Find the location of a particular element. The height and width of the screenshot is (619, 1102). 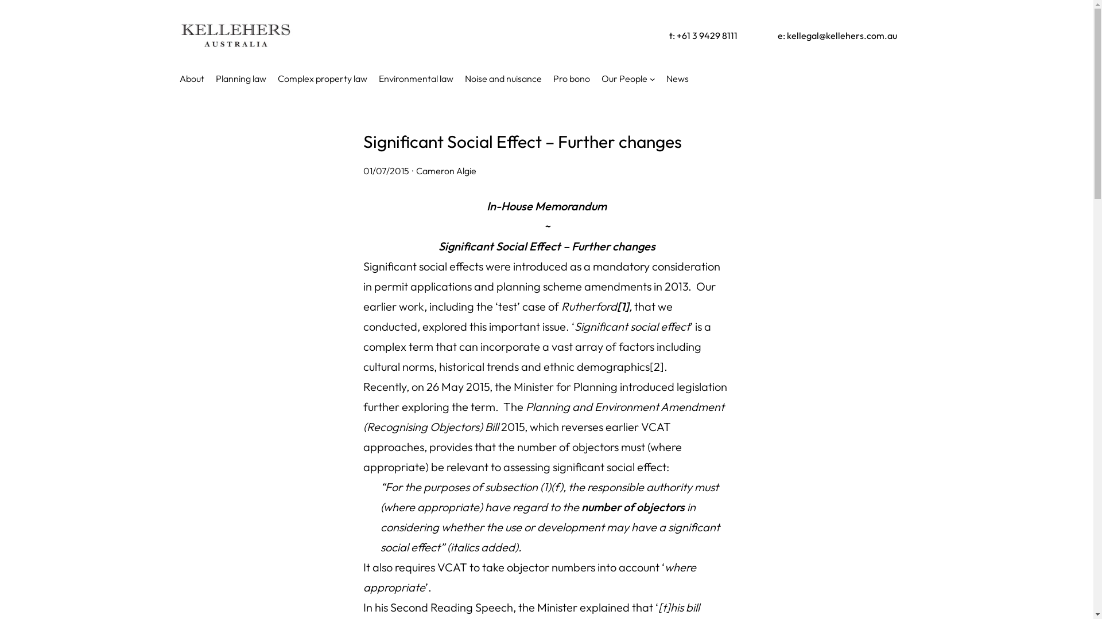

Noise and nuisance is located at coordinates (503, 79).